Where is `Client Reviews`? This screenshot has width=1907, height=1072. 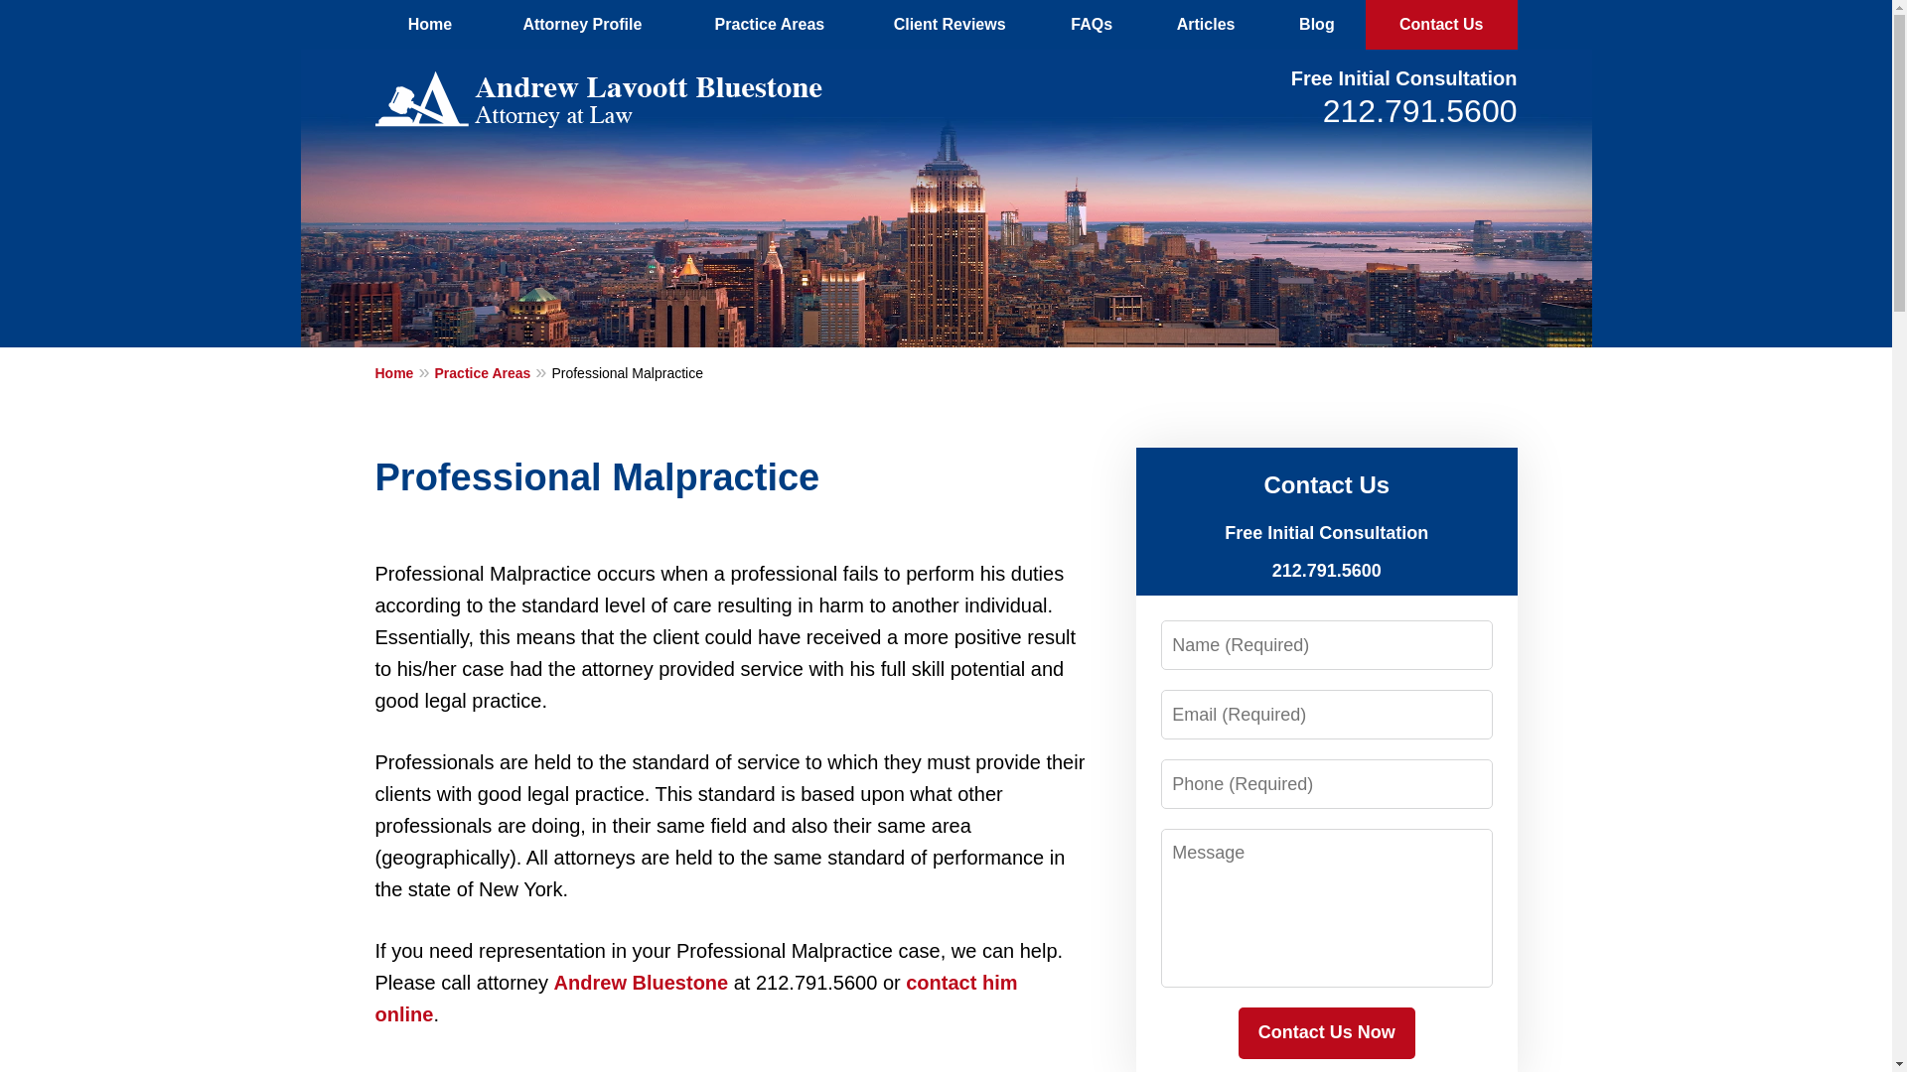
Client Reviews is located at coordinates (950, 24).